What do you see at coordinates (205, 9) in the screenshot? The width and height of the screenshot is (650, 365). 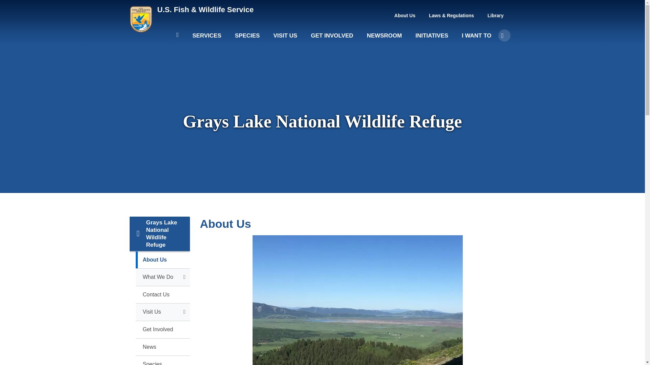 I see `FWS Home` at bounding box center [205, 9].